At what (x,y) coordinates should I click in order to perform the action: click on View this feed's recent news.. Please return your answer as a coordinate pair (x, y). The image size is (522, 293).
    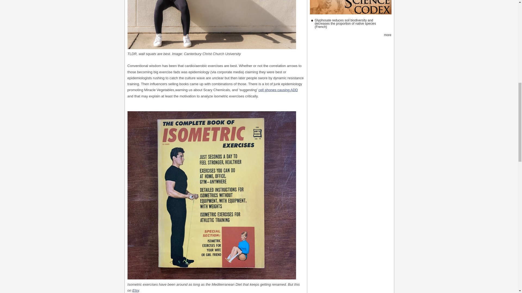
    Looking at the image, I should click on (387, 35).